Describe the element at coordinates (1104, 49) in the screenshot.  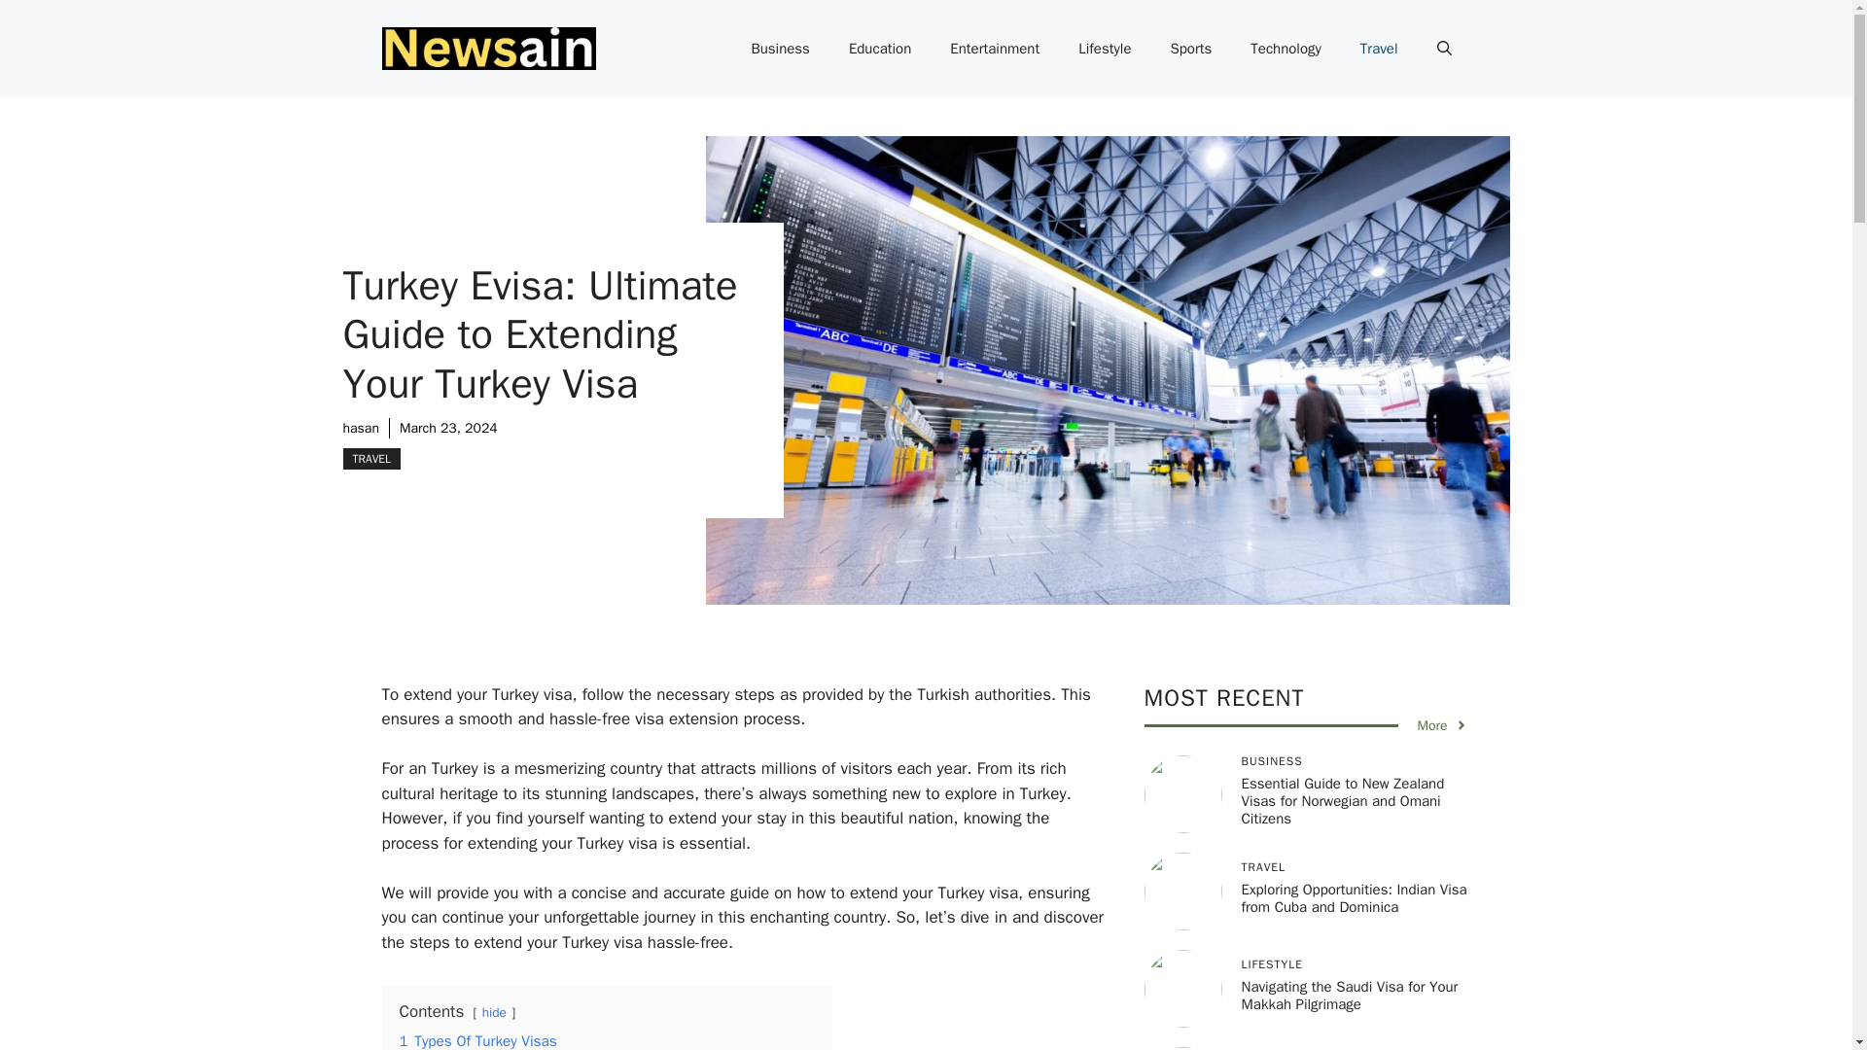
I see `Lifestyle` at that location.